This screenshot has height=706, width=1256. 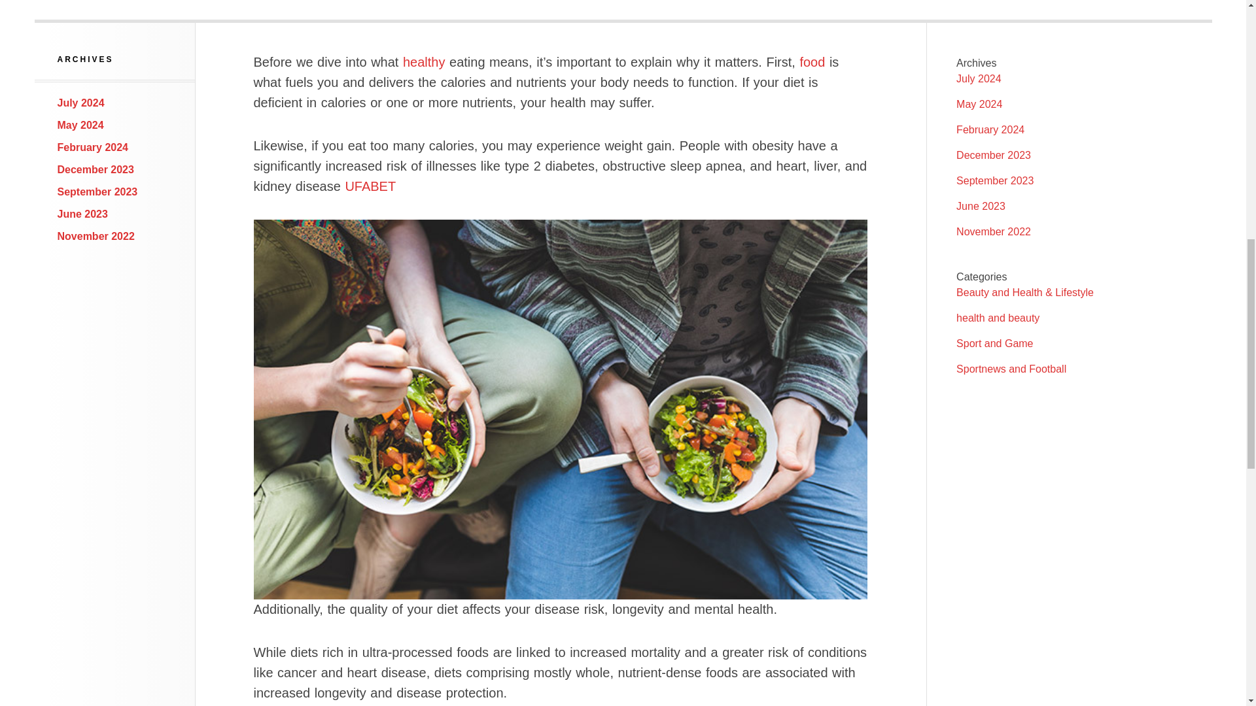 I want to click on September 2023, so click(x=98, y=192).